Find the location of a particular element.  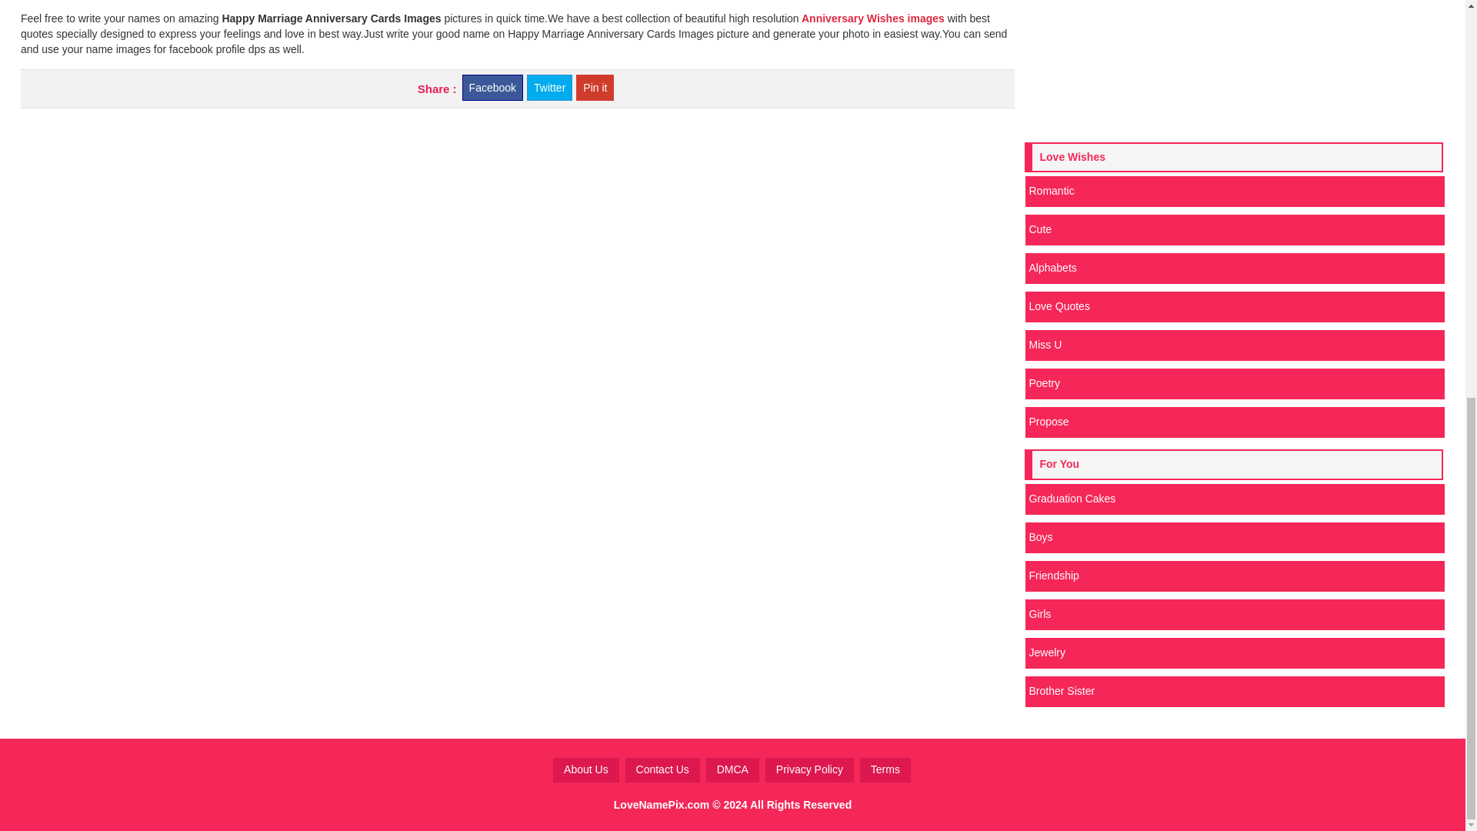

Romantic Couple Name Images is located at coordinates (1234, 191).